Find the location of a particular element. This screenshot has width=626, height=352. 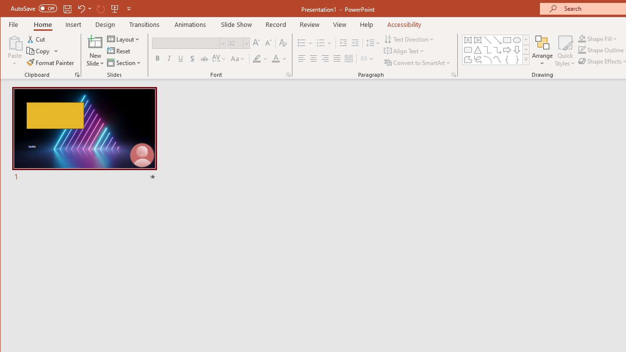

Bold is located at coordinates (157, 59).